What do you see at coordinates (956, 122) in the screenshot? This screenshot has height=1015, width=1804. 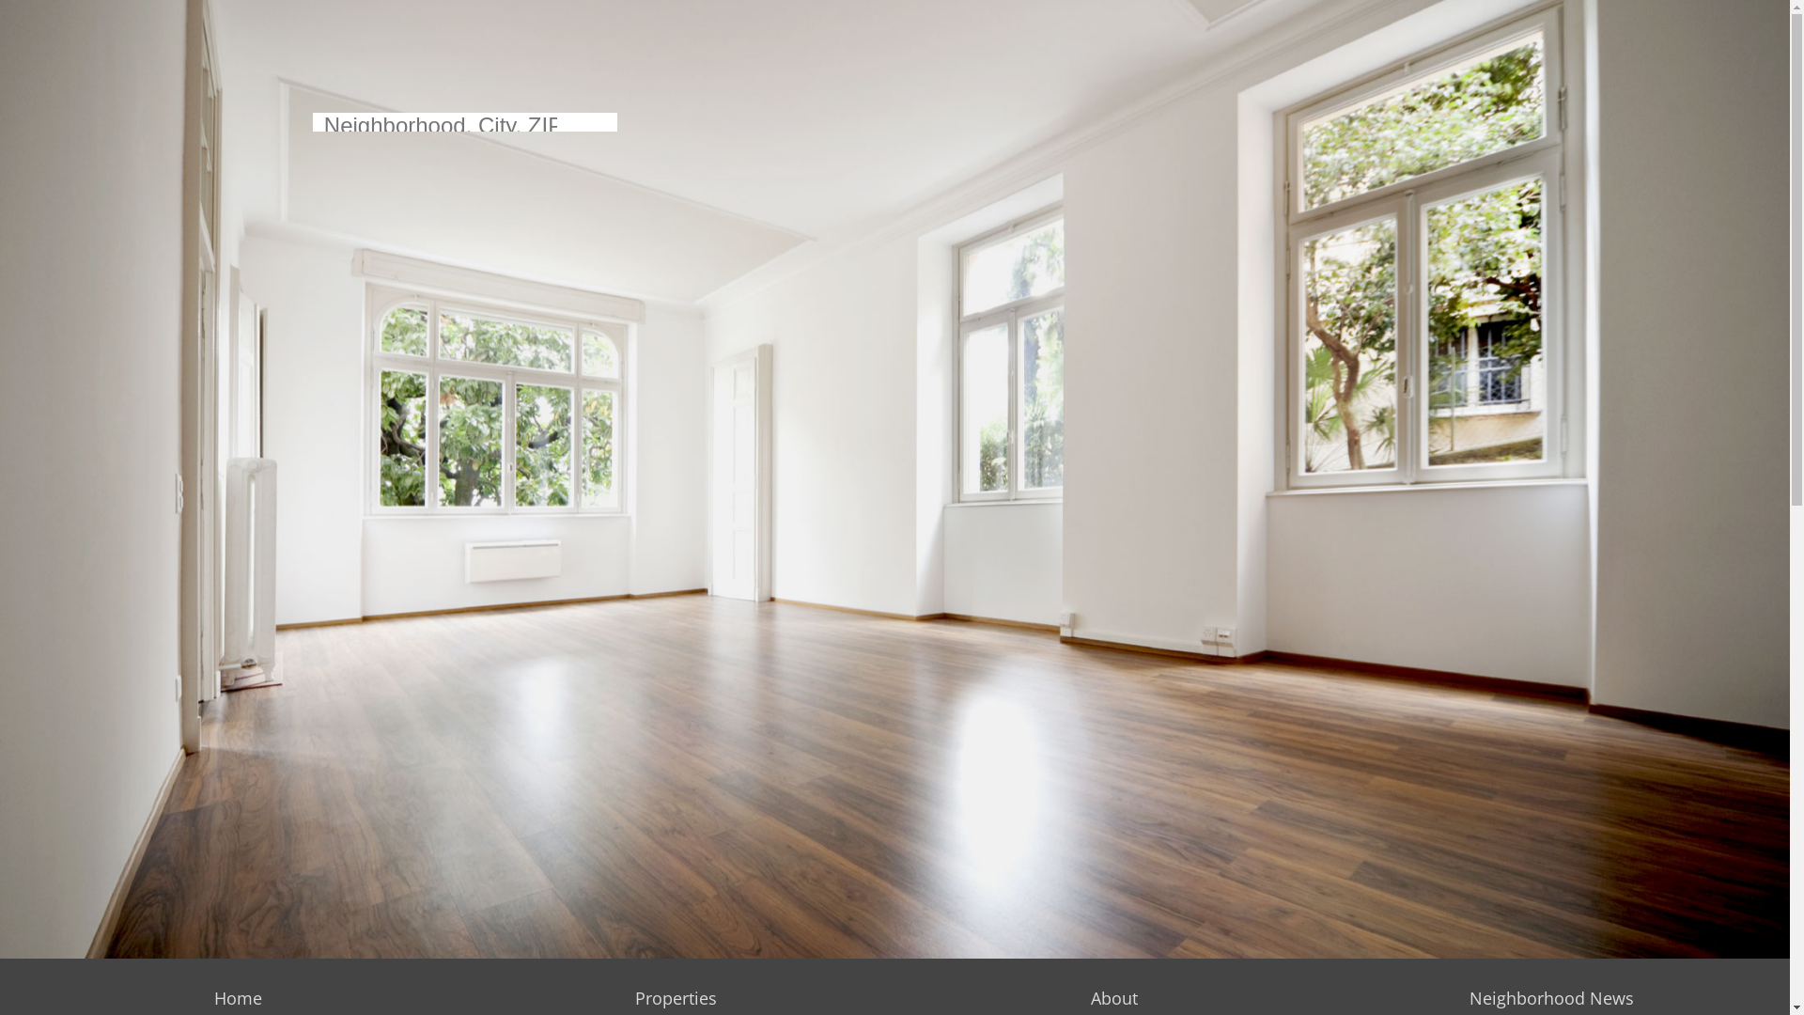 I see `Residential` at bounding box center [956, 122].